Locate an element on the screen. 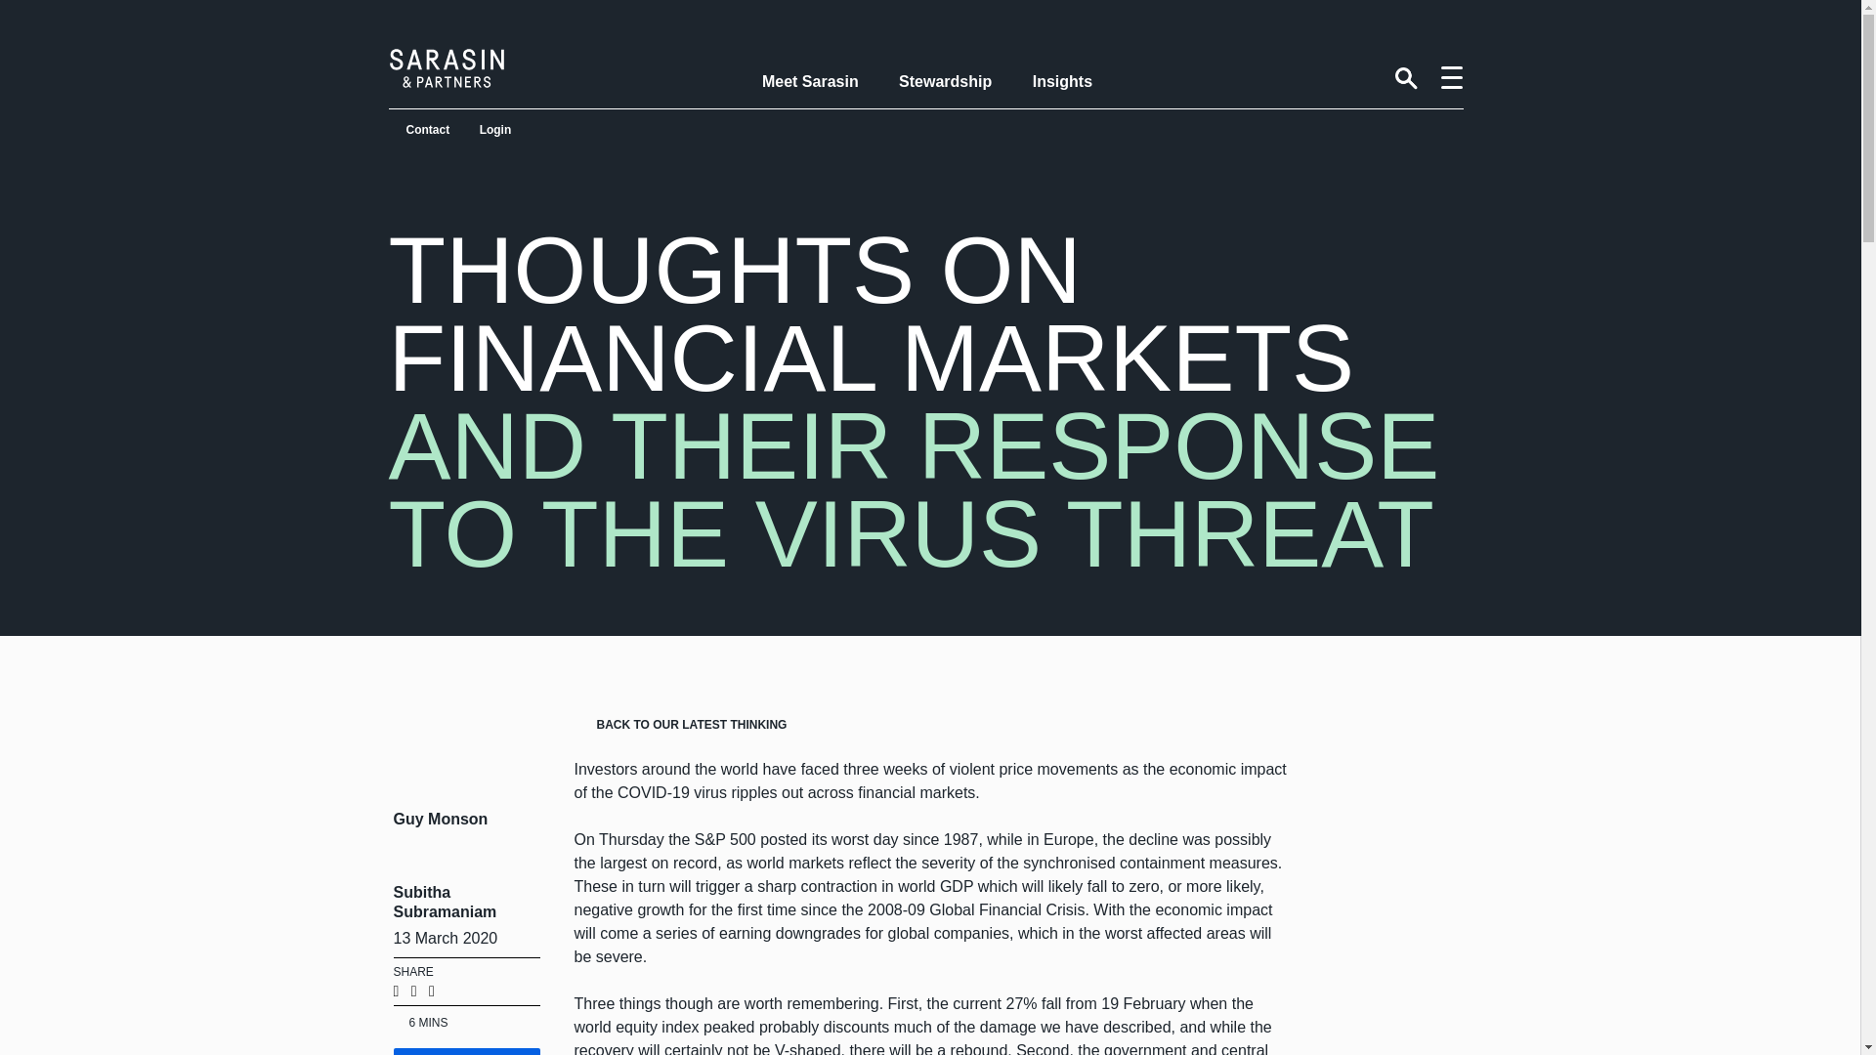 The width and height of the screenshot is (1876, 1055). Insights is located at coordinates (1062, 82).